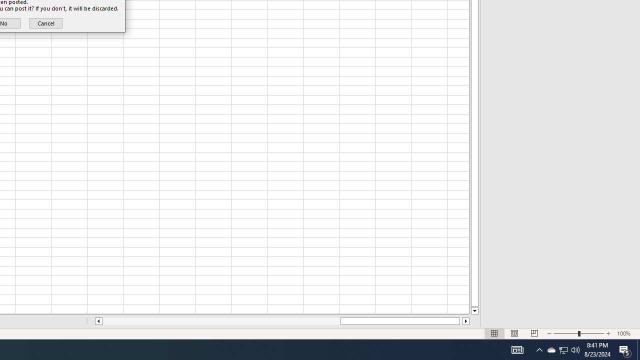  I want to click on Class: NetUIScrollBar, so click(282, 321).